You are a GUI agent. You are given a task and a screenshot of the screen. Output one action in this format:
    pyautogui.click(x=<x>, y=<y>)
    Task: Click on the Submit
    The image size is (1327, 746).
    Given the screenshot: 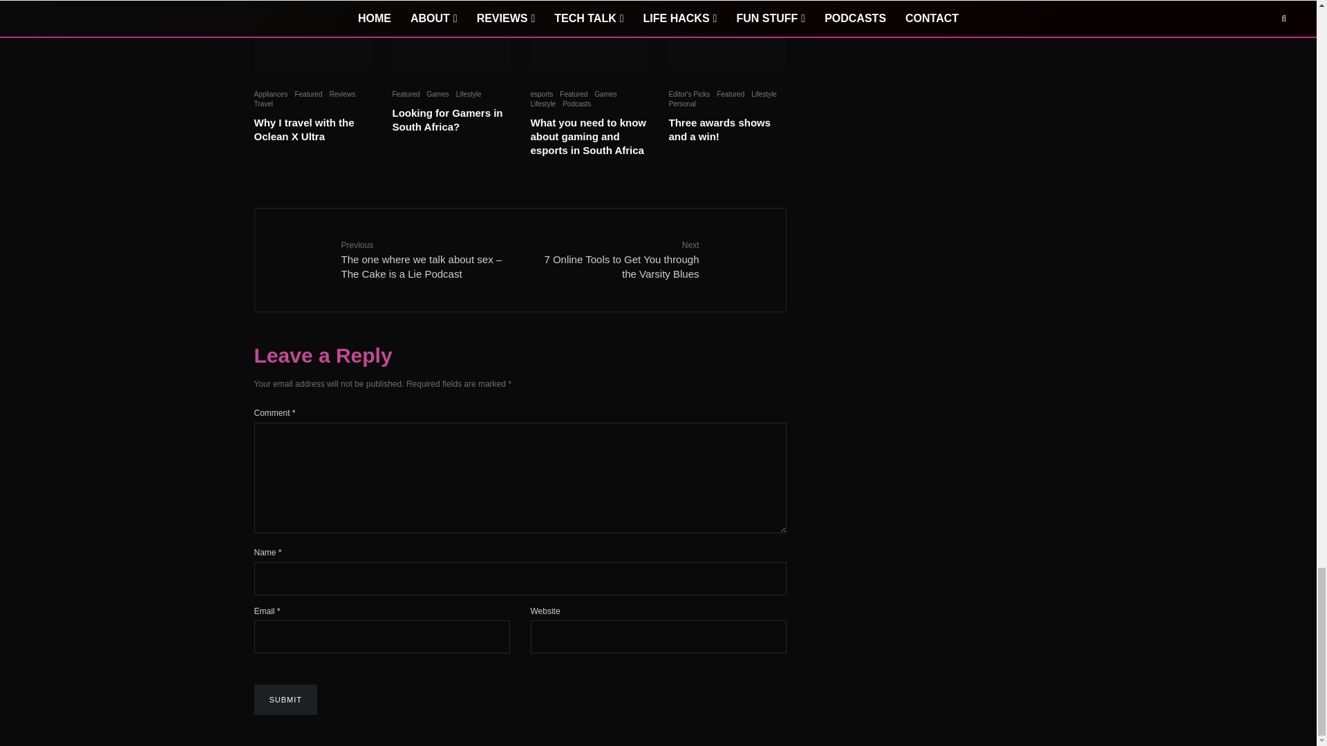 What is the action you would take?
    pyautogui.click(x=286, y=699)
    